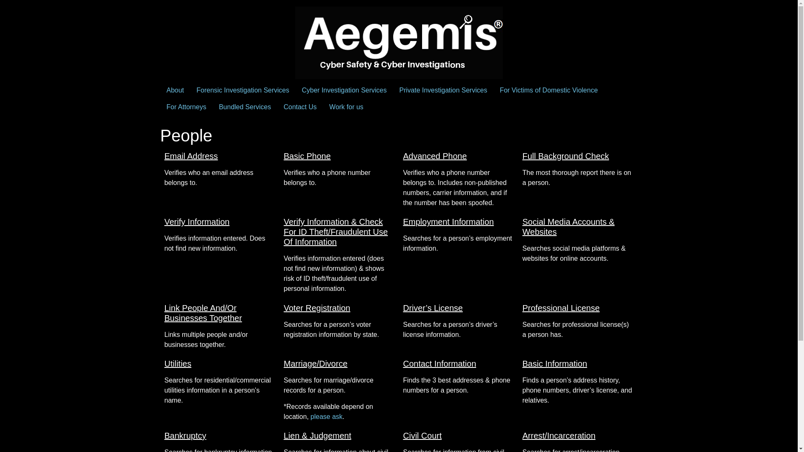 This screenshot has height=452, width=804. What do you see at coordinates (175, 90) in the screenshot?
I see `About` at bounding box center [175, 90].